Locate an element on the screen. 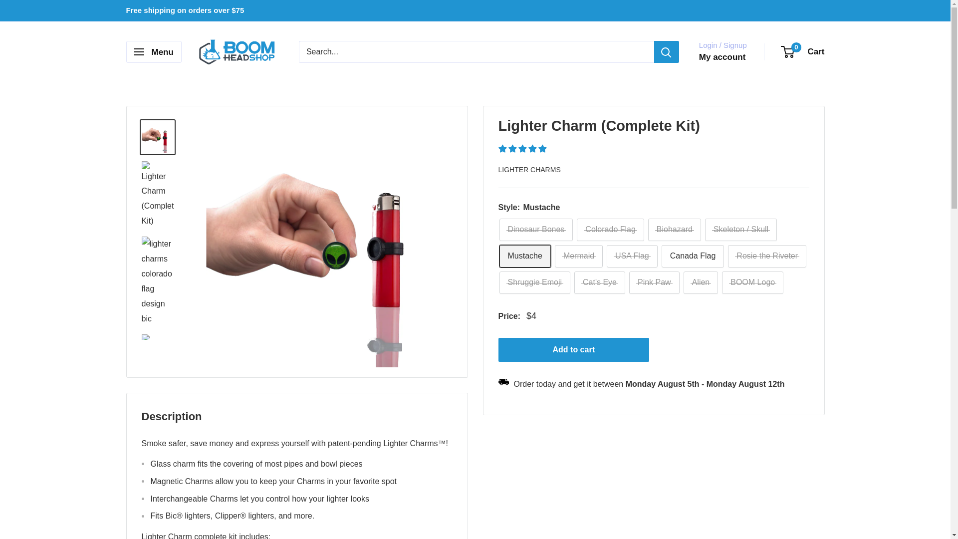 The height and width of the screenshot is (539, 958). BOOM Logo is located at coordinates (752, 282).